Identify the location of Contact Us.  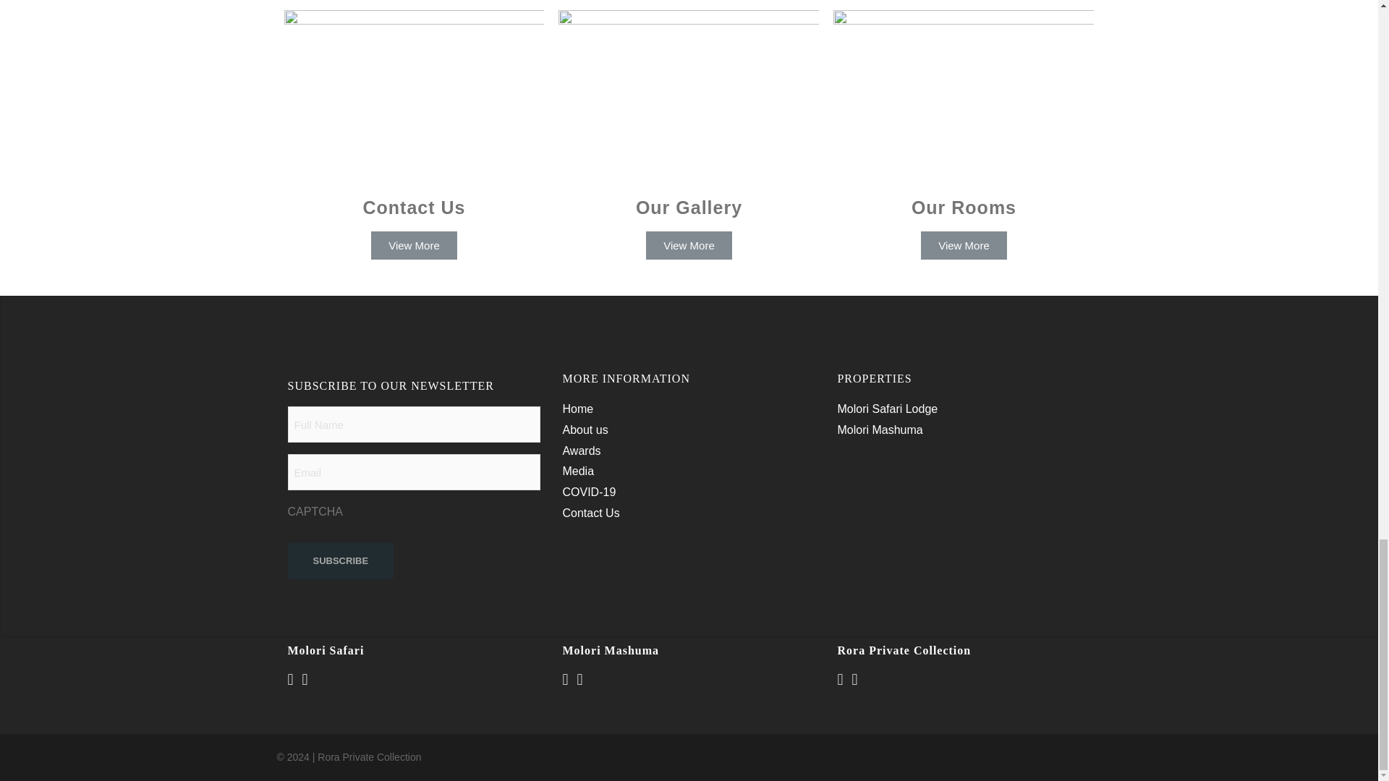
(590, 513).